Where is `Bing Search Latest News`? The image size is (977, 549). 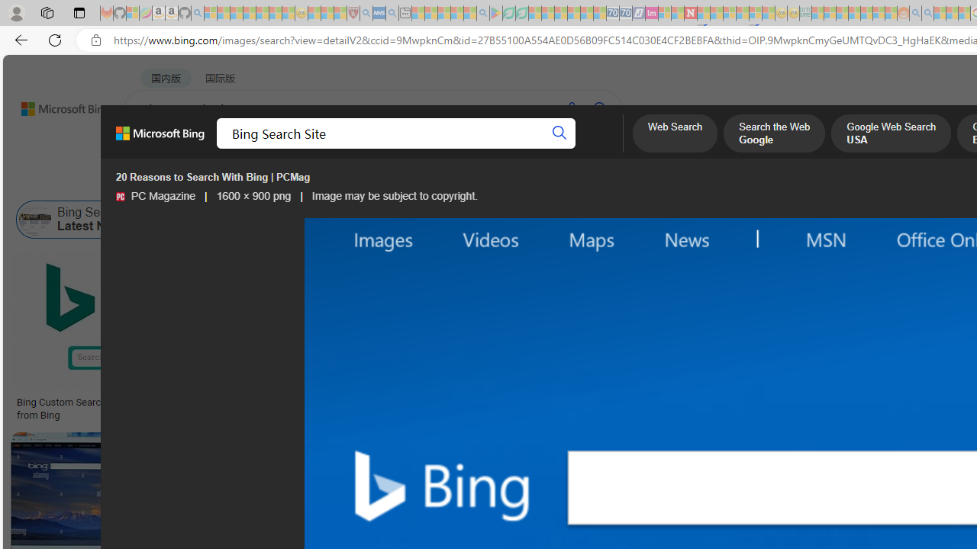 Bing Search Latest News is located at coordinates (80, 220).